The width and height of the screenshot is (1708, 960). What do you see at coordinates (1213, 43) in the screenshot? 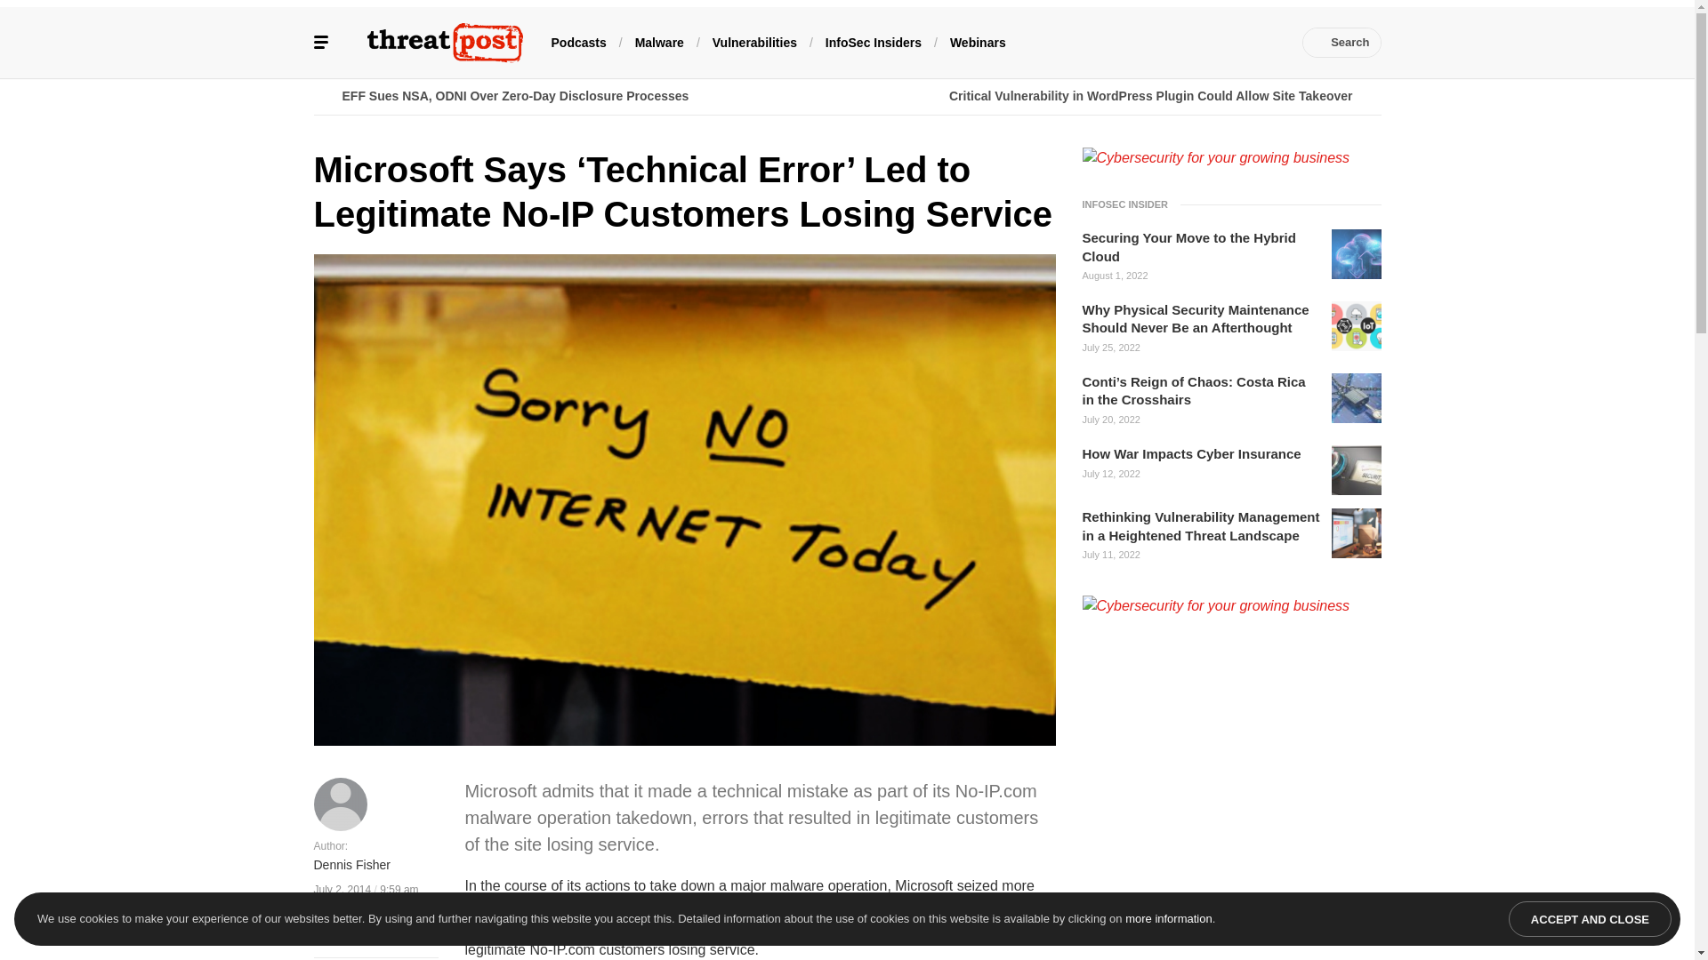
I see `Feedly` at bounding box center [1213, 43].